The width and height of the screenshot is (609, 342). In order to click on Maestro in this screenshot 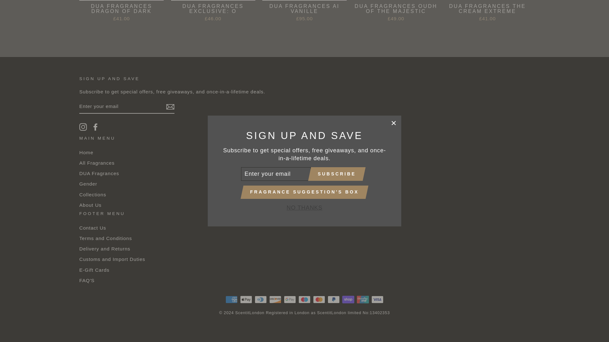, I will do `click(304, 300)`.